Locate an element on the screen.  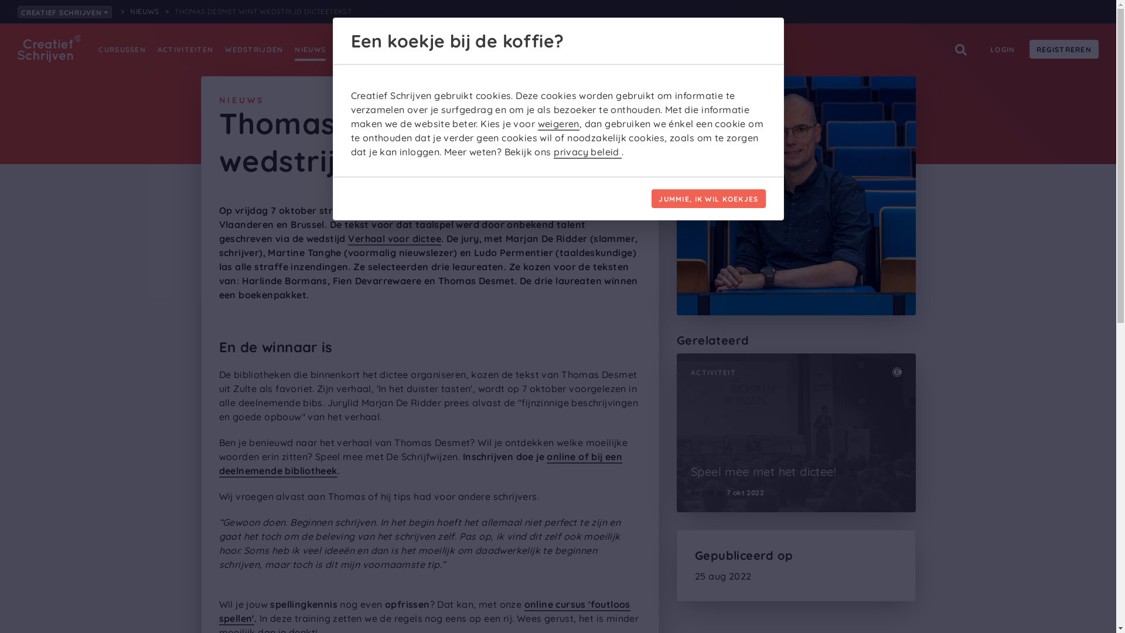
SHOP is located at coordinates (450, 50).